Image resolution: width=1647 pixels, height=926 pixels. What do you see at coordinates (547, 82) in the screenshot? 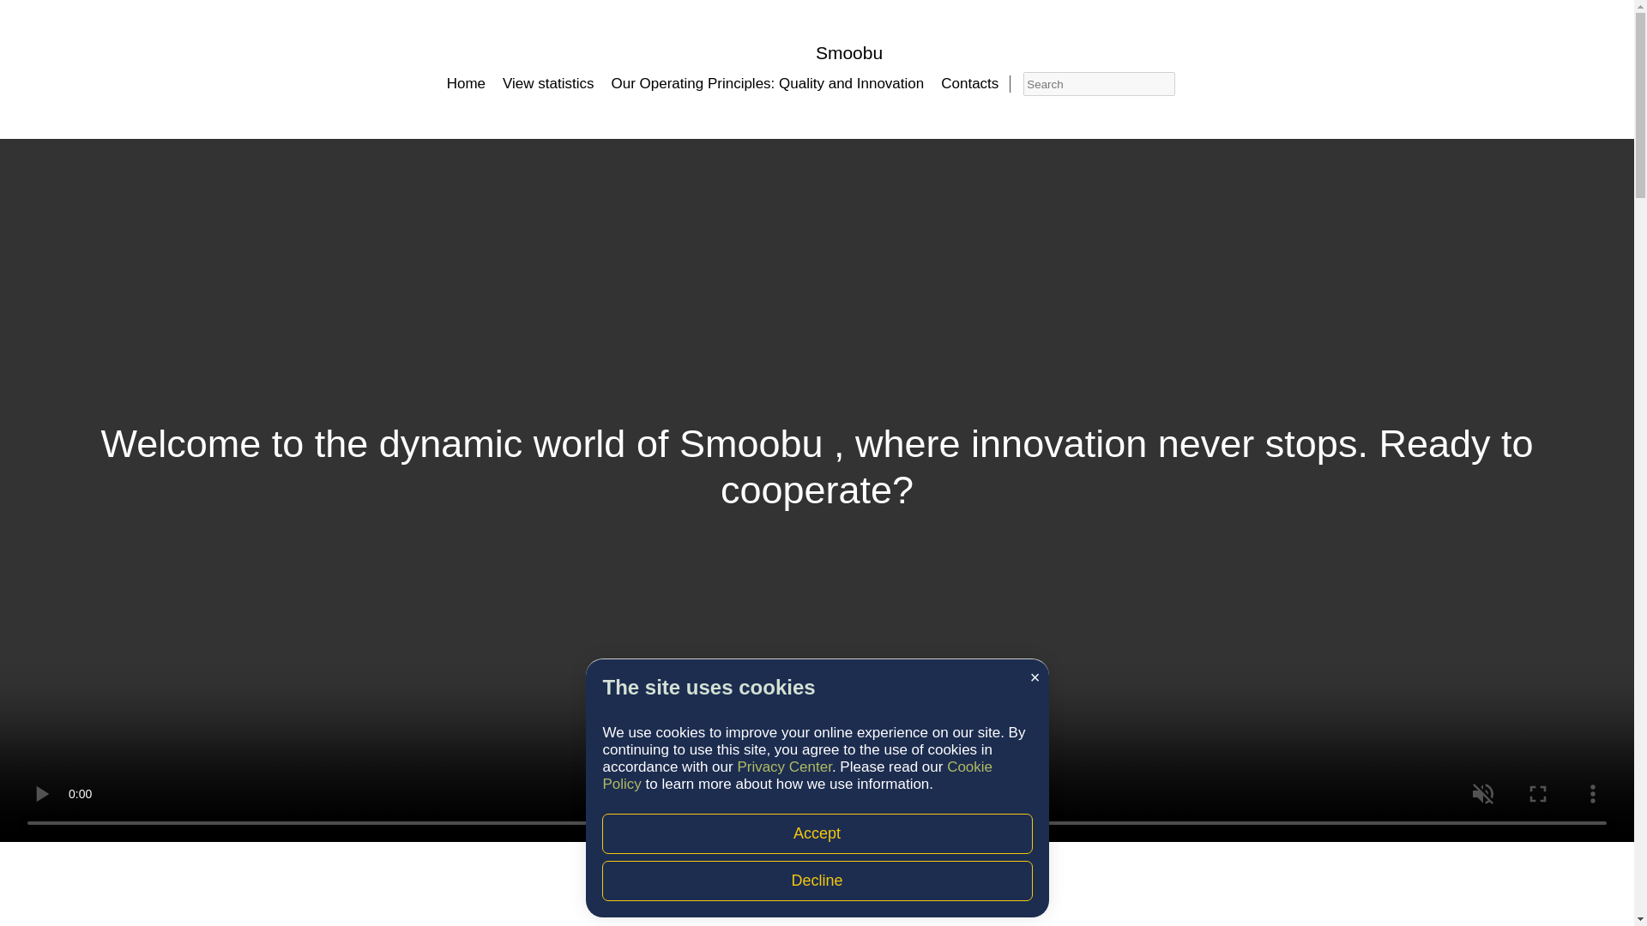
I see `View statistics` at bounding box center [547, 82].